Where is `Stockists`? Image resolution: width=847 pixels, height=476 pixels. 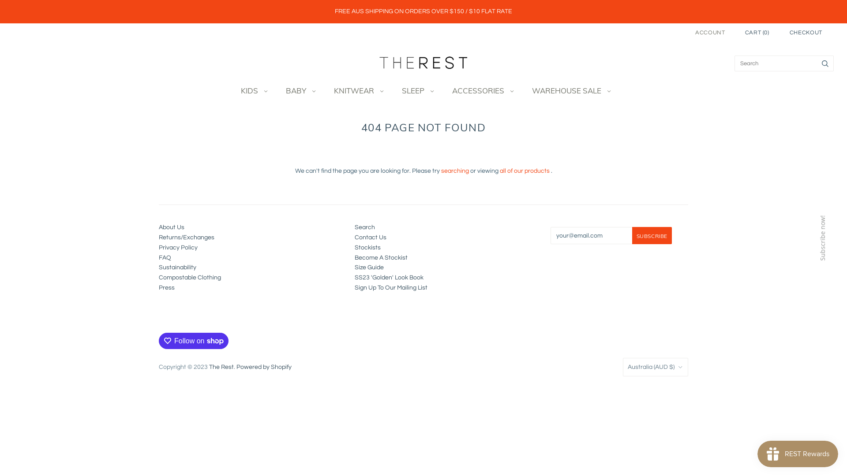 Stockists is located at coordinates (368, 248).